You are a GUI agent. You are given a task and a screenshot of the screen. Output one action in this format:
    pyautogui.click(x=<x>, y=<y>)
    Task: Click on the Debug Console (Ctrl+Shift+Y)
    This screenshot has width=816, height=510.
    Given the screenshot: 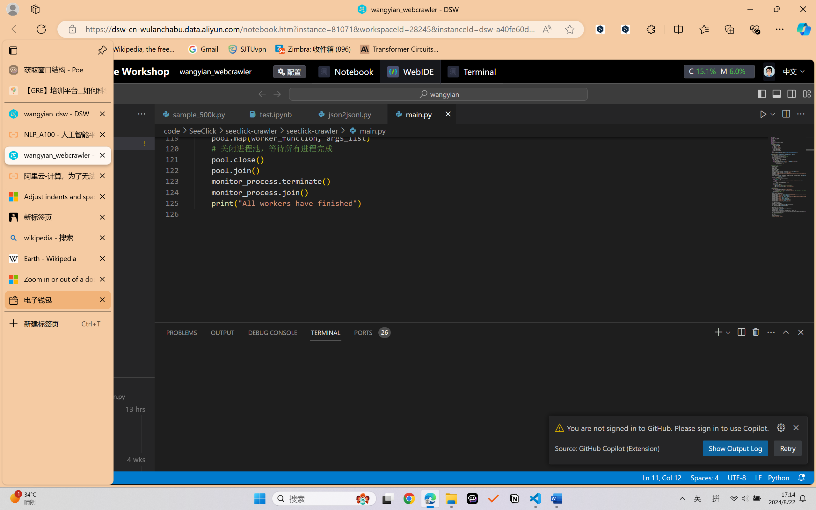 What is the action you would take?
    pyautogui.click(x=272, y=332)
    